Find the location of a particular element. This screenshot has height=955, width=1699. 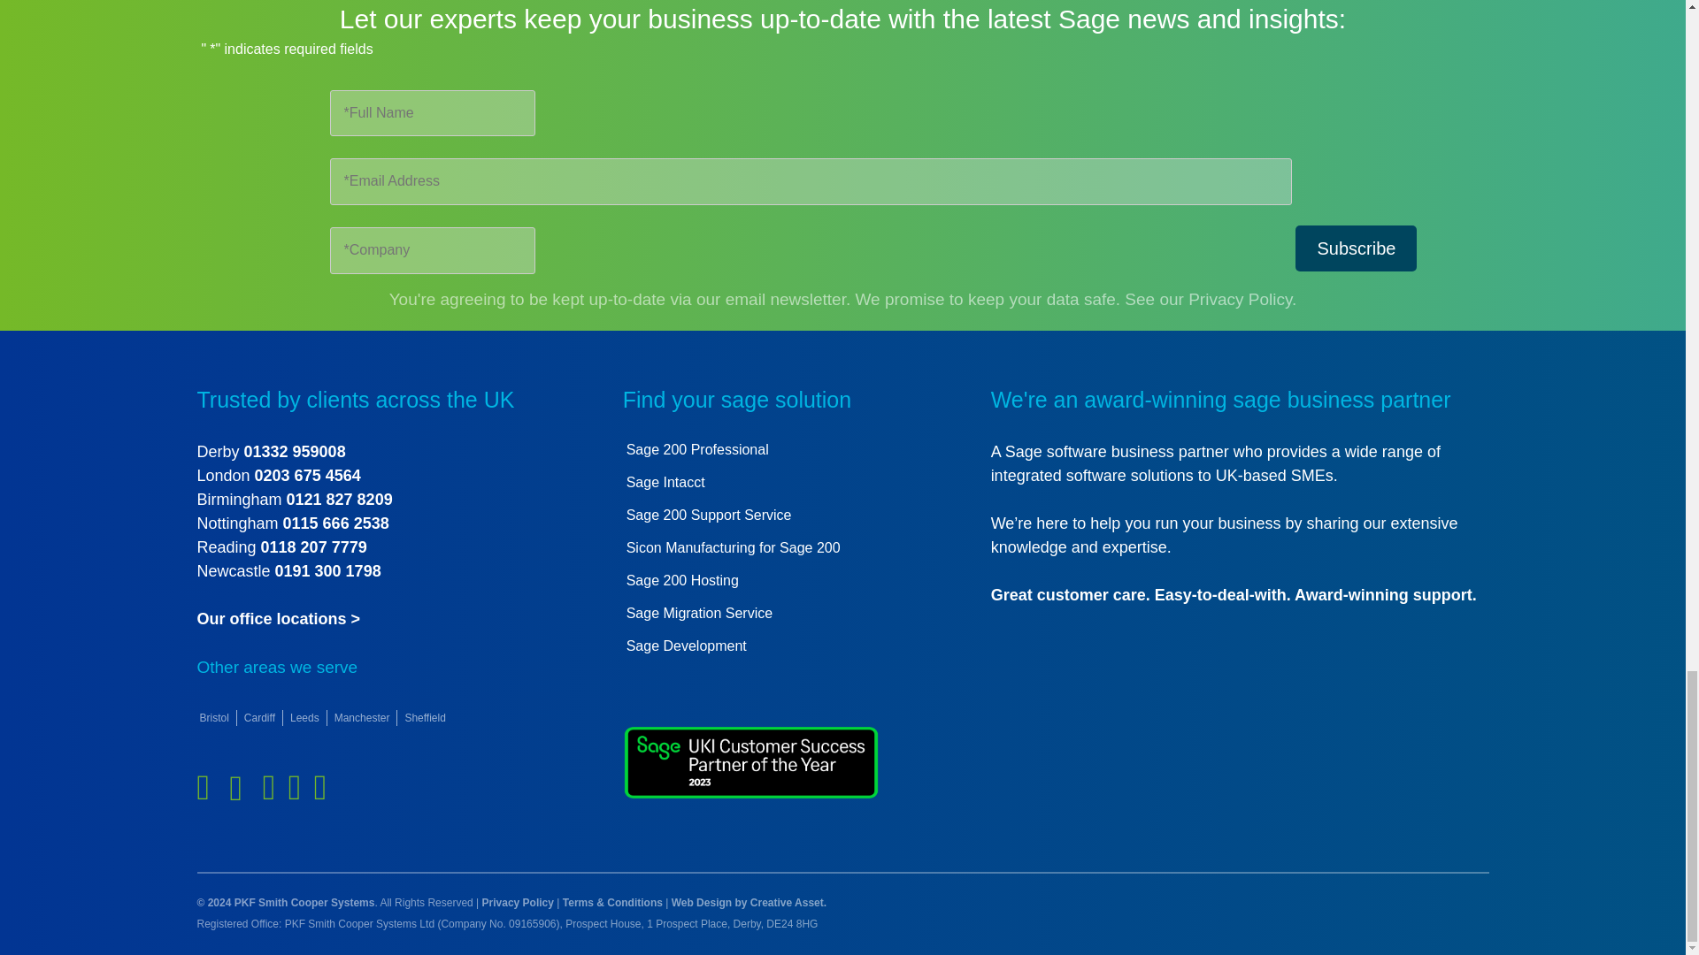

Subscribe is located at coordinates (1356, 248).